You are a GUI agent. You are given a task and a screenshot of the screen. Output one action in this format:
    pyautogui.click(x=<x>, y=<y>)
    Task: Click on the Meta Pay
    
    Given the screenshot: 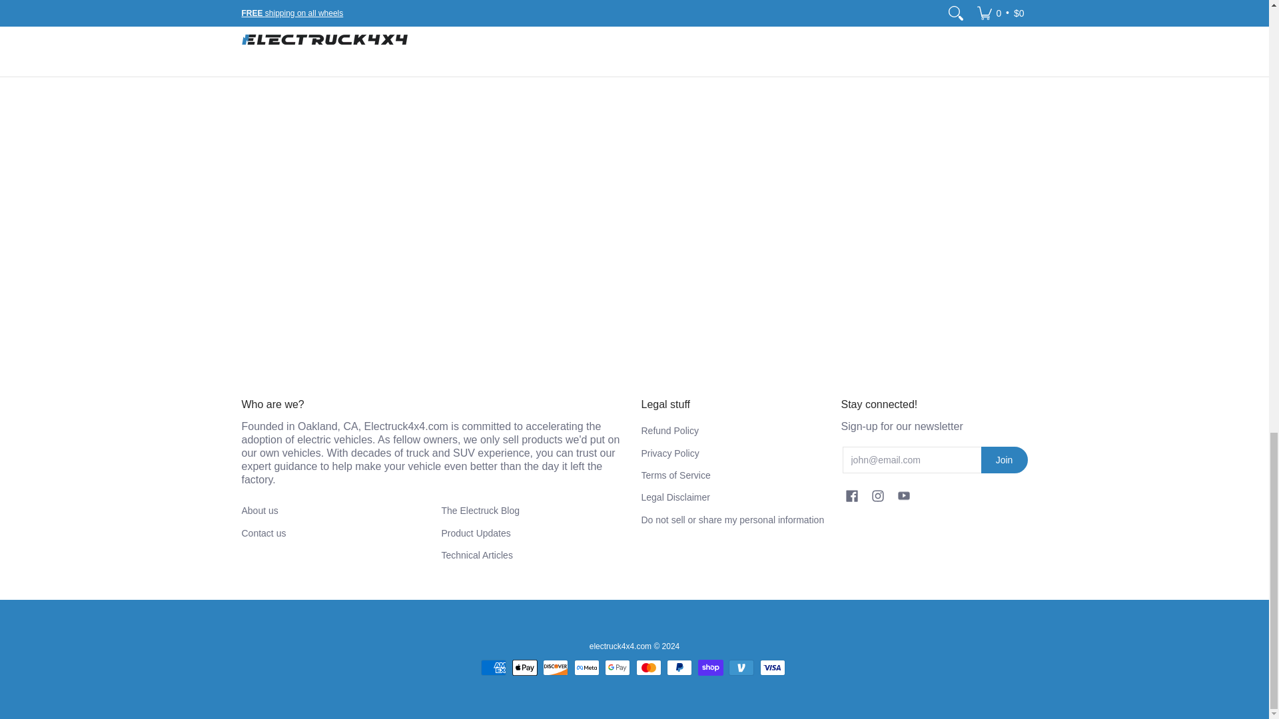 What is the action you would take?
    pyautogui.click(x=587, y=668)
    